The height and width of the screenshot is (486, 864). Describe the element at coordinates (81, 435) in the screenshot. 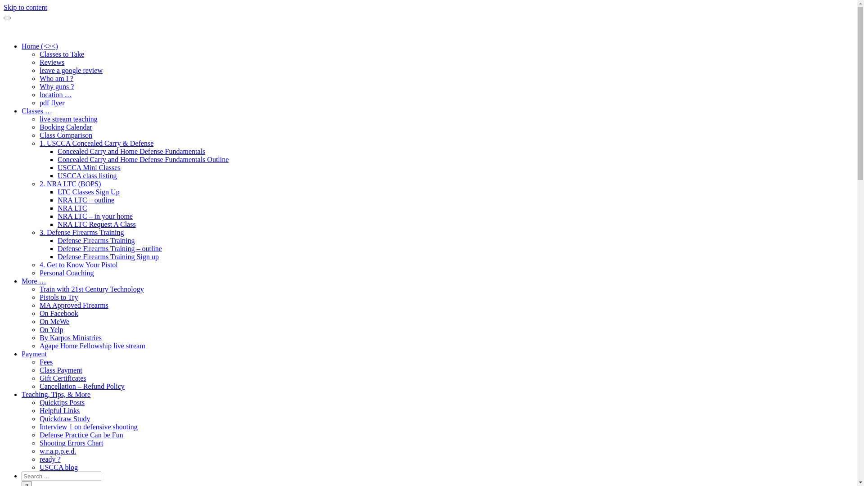

I see `Defense Practice Can be Fun` at that location.